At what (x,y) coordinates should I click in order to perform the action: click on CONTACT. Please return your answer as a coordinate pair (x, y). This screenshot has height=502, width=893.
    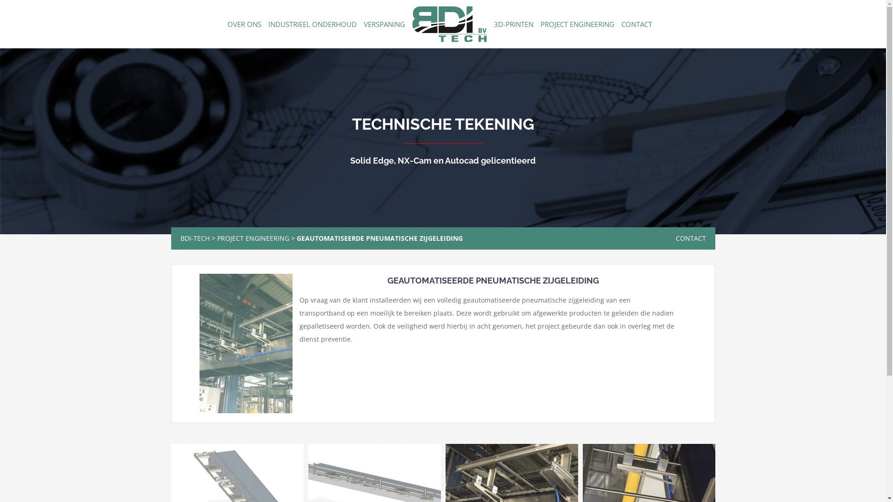
    Looking at the image, I should click on (690, 238).